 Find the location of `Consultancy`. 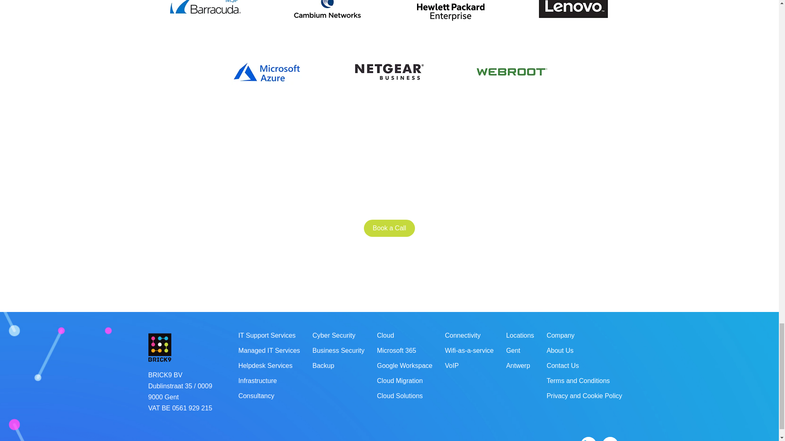

Consultancy is located at coordinates (256, 396).